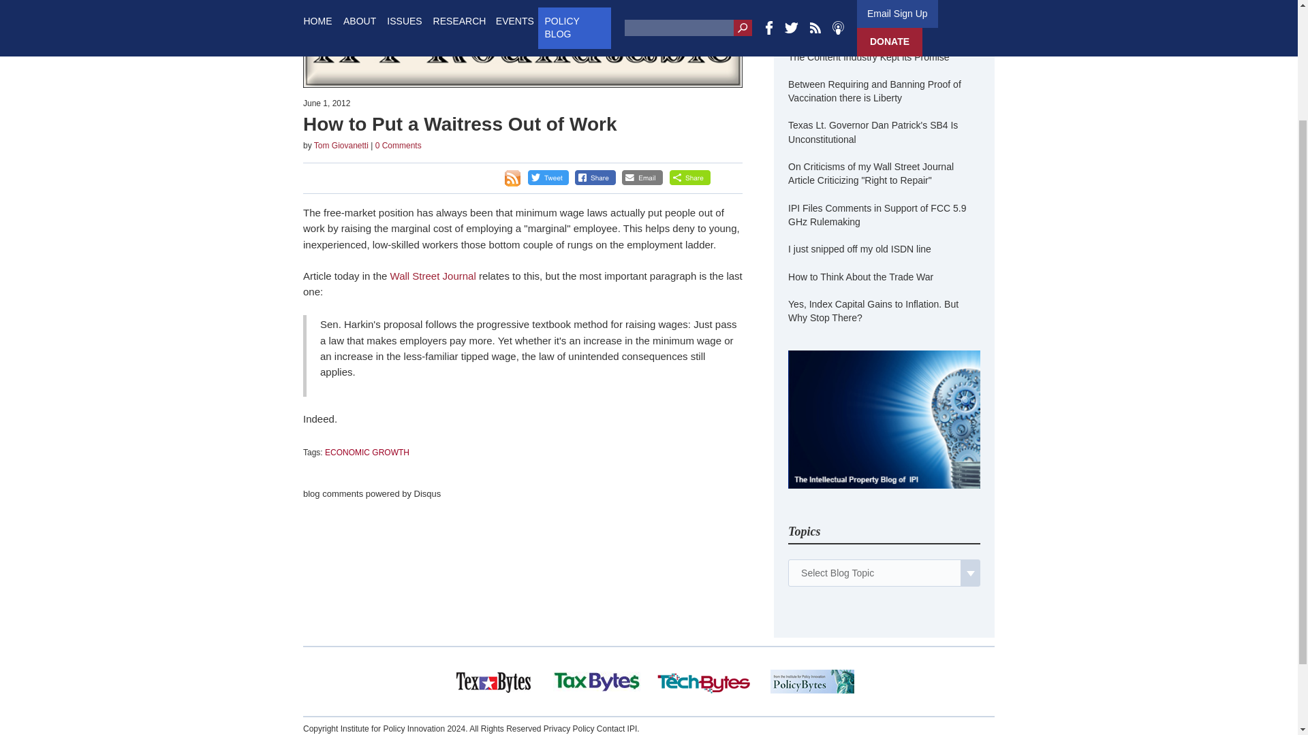 Image resolution: width=1308 pixels, height=735 pixels. Describe the element at coordinates (367, 452) in the screenshot. I see `ECONOMIC GROWTH` at that location.